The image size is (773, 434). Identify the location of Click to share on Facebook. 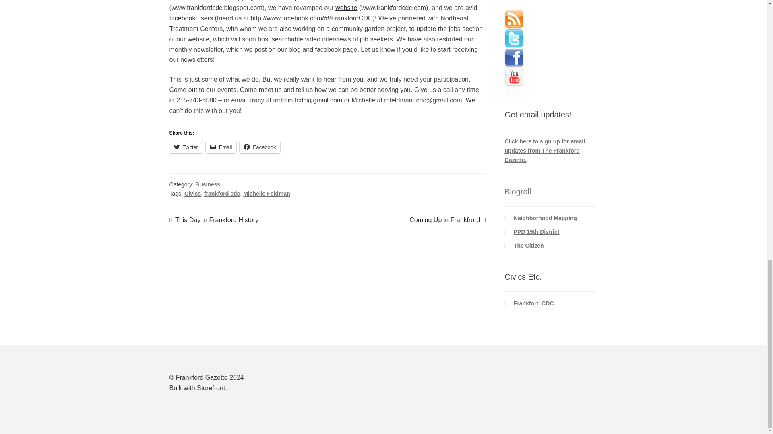
(260, 147).